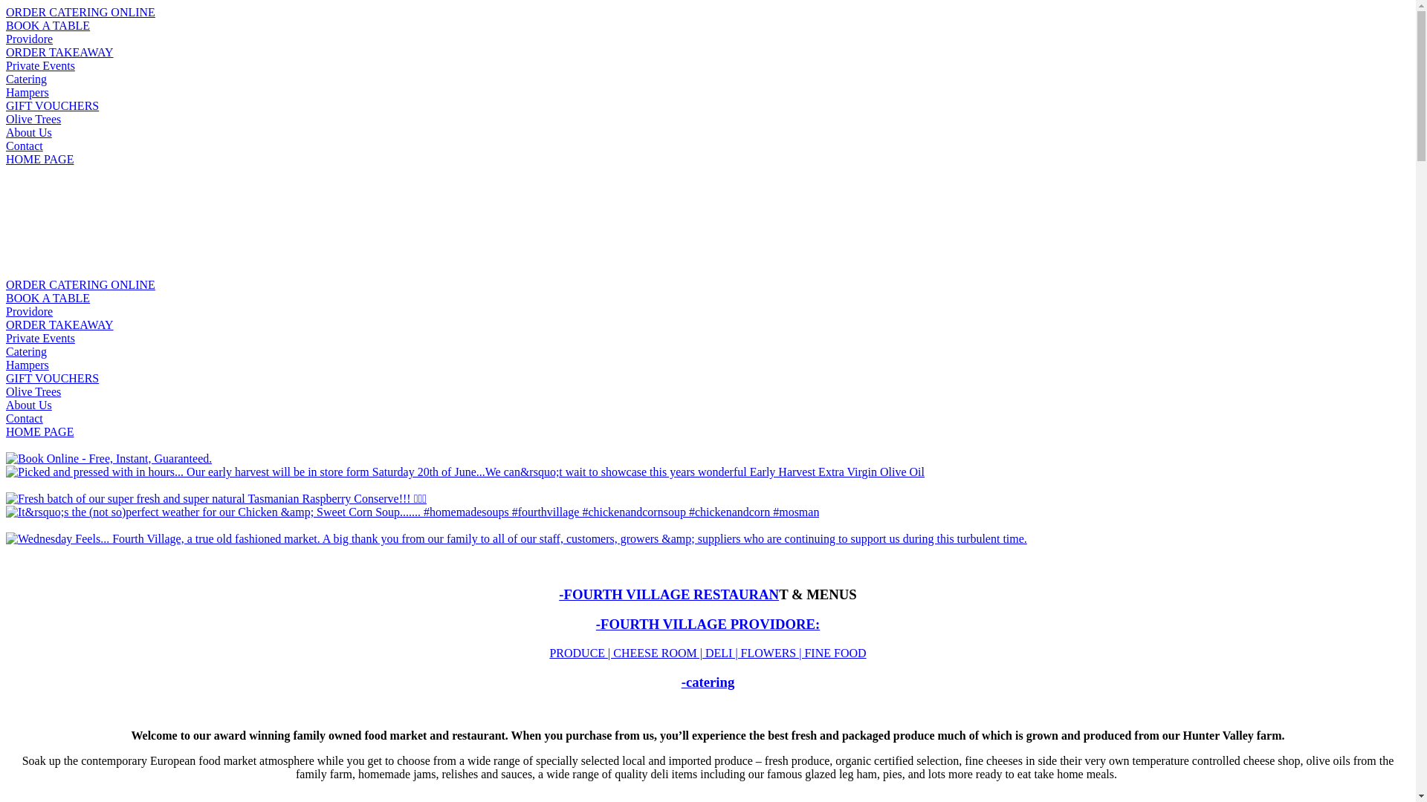 The width and height of the screenshot is (1427, 802). What do you see at coordinates (80, 12) in the screenshot?
I see `ORDER CATERING ONLINE` at bounding box center [80, 12].